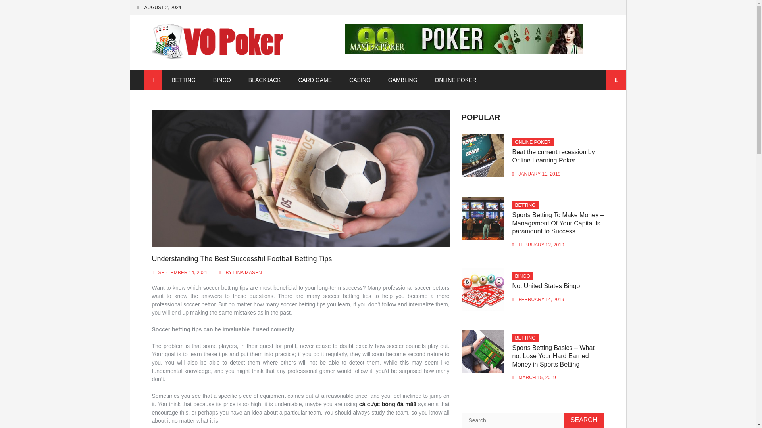  Describe the element at coordinates (553, 156) in the screenshot. I see `Beat the current recession by Online Learning Poker` at that location.